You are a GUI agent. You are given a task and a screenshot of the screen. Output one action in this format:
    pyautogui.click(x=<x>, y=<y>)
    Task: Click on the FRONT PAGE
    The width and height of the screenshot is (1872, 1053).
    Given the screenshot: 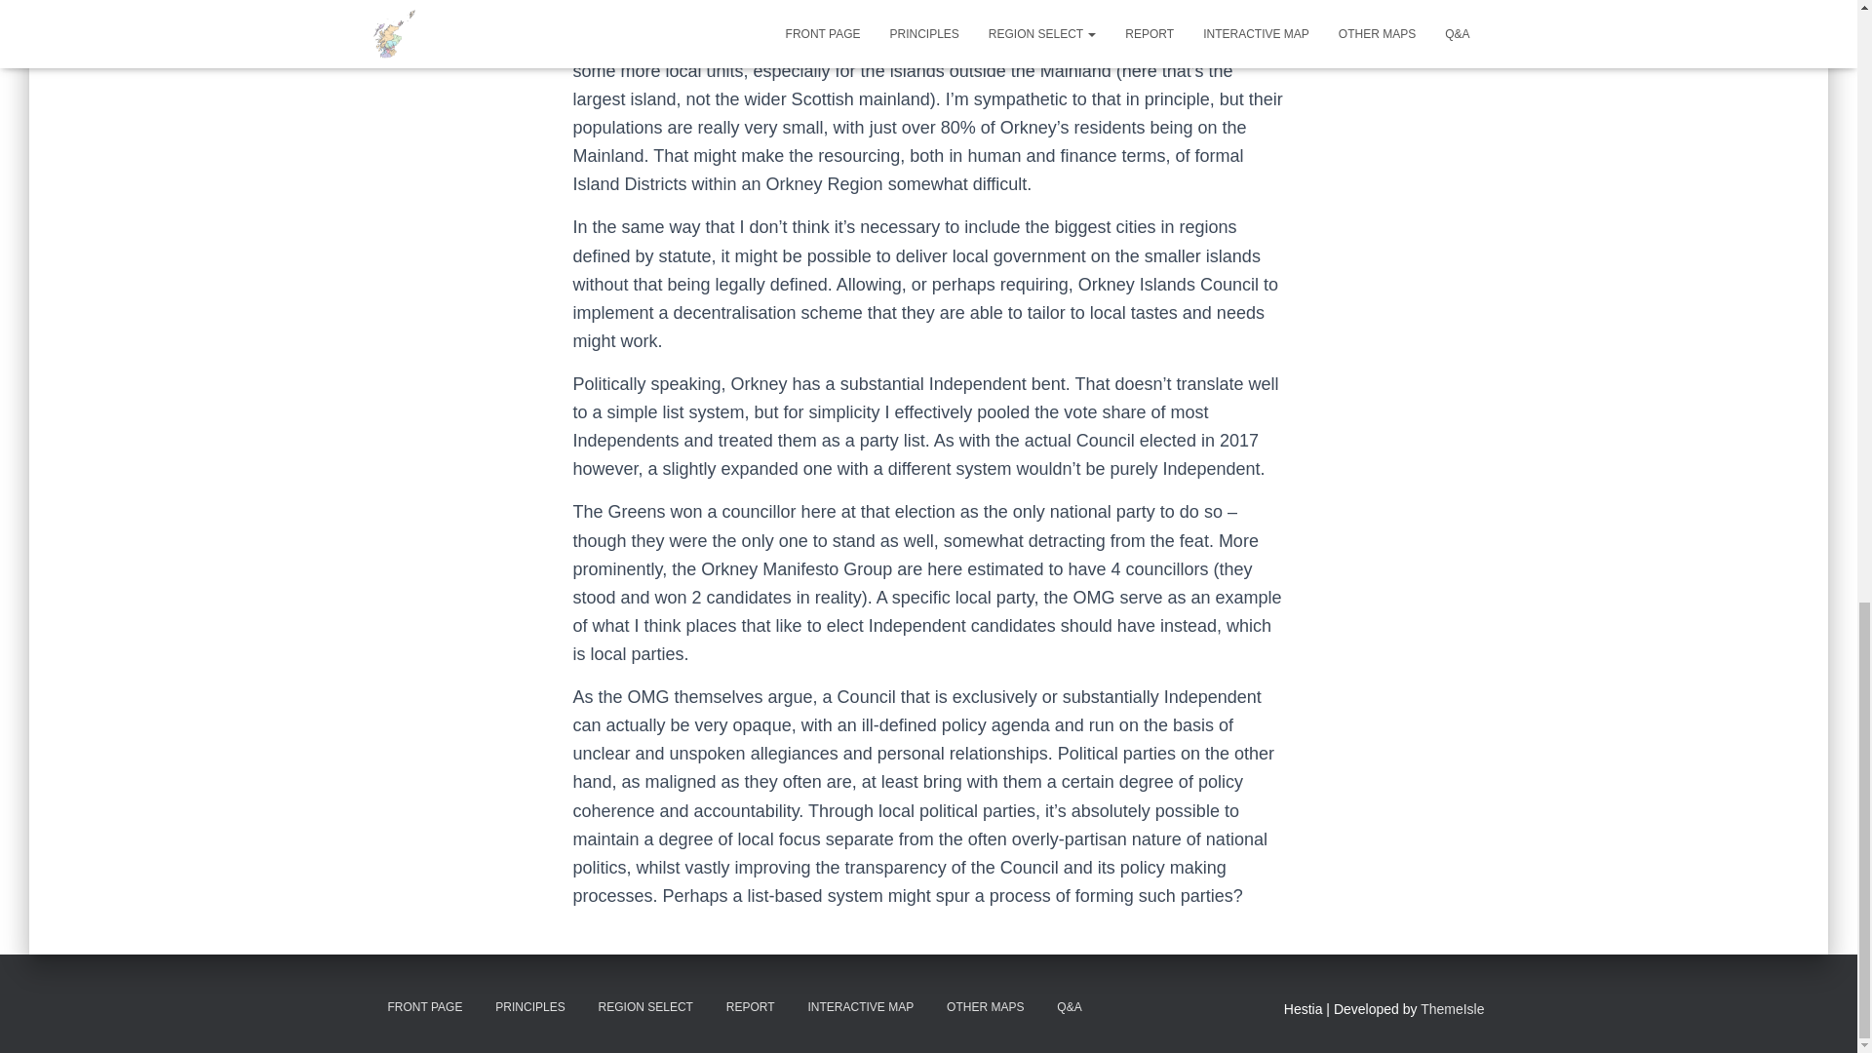 What is the action you would take?
    pyautogui.click(x=425, y=1007)
    